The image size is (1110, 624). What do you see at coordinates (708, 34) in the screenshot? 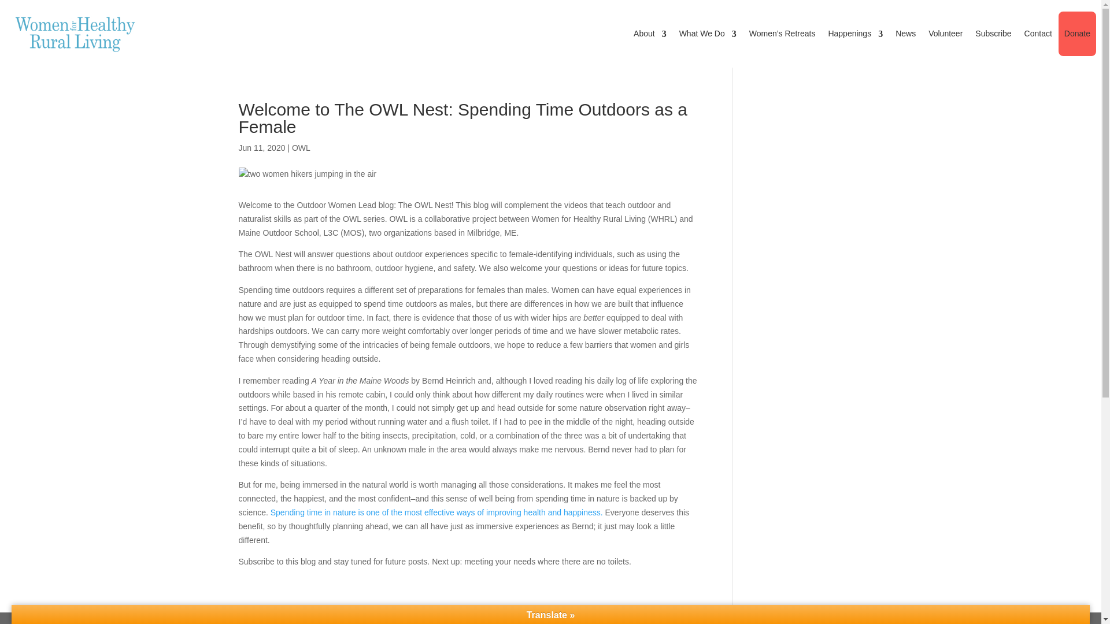
I see `What We Do` at bounding box center [708, 34].